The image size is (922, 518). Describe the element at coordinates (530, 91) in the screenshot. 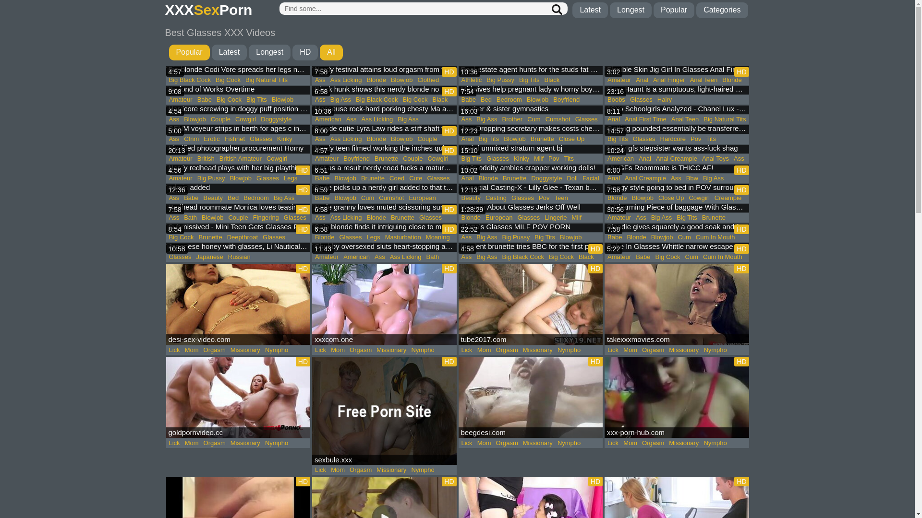

I see `Midwives help pregnant lady w horny boyfriend!
7:54` at that location.